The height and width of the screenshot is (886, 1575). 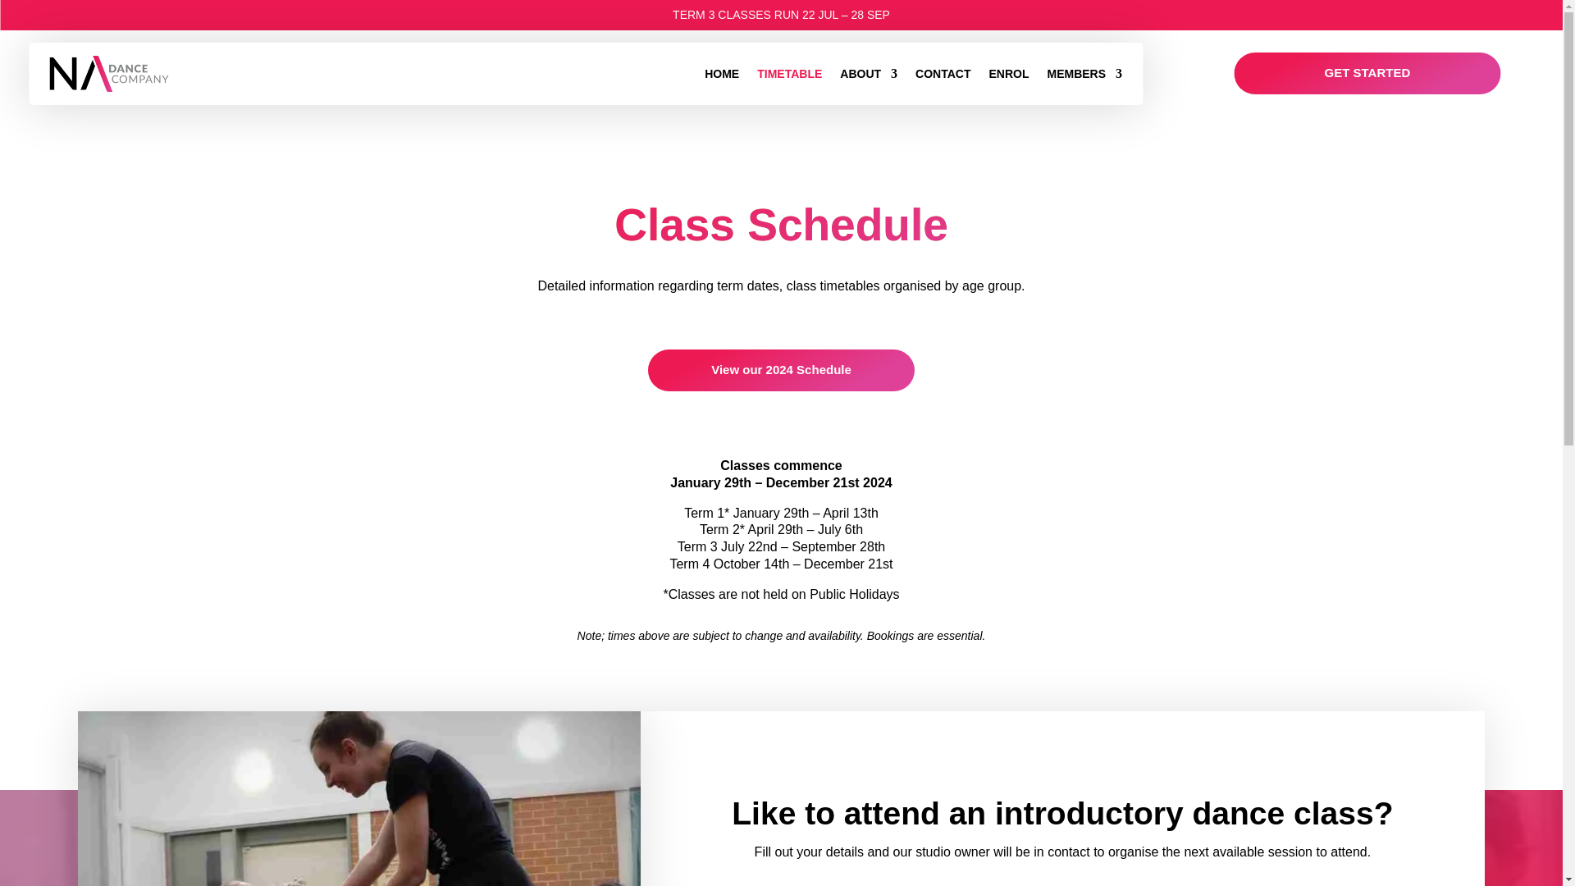 What do you see at coordinates (868, 74) in the screenshot?
I see `ABOUT` at bounding box center [868, 74].